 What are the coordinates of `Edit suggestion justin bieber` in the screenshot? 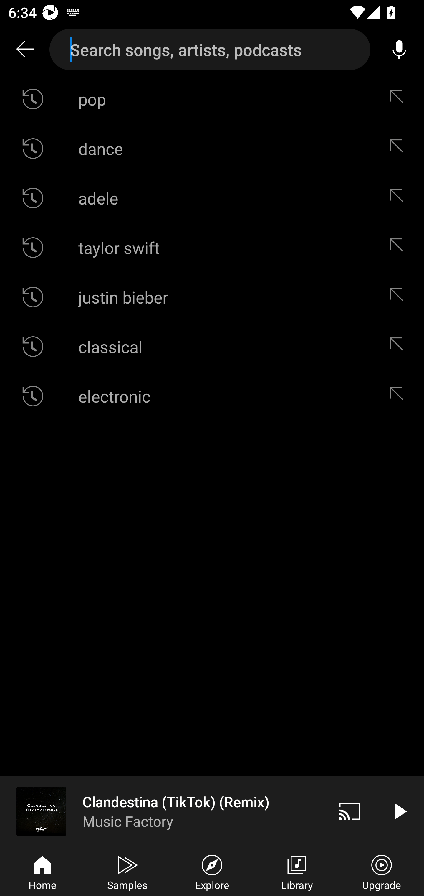 It's located at (399, 297).